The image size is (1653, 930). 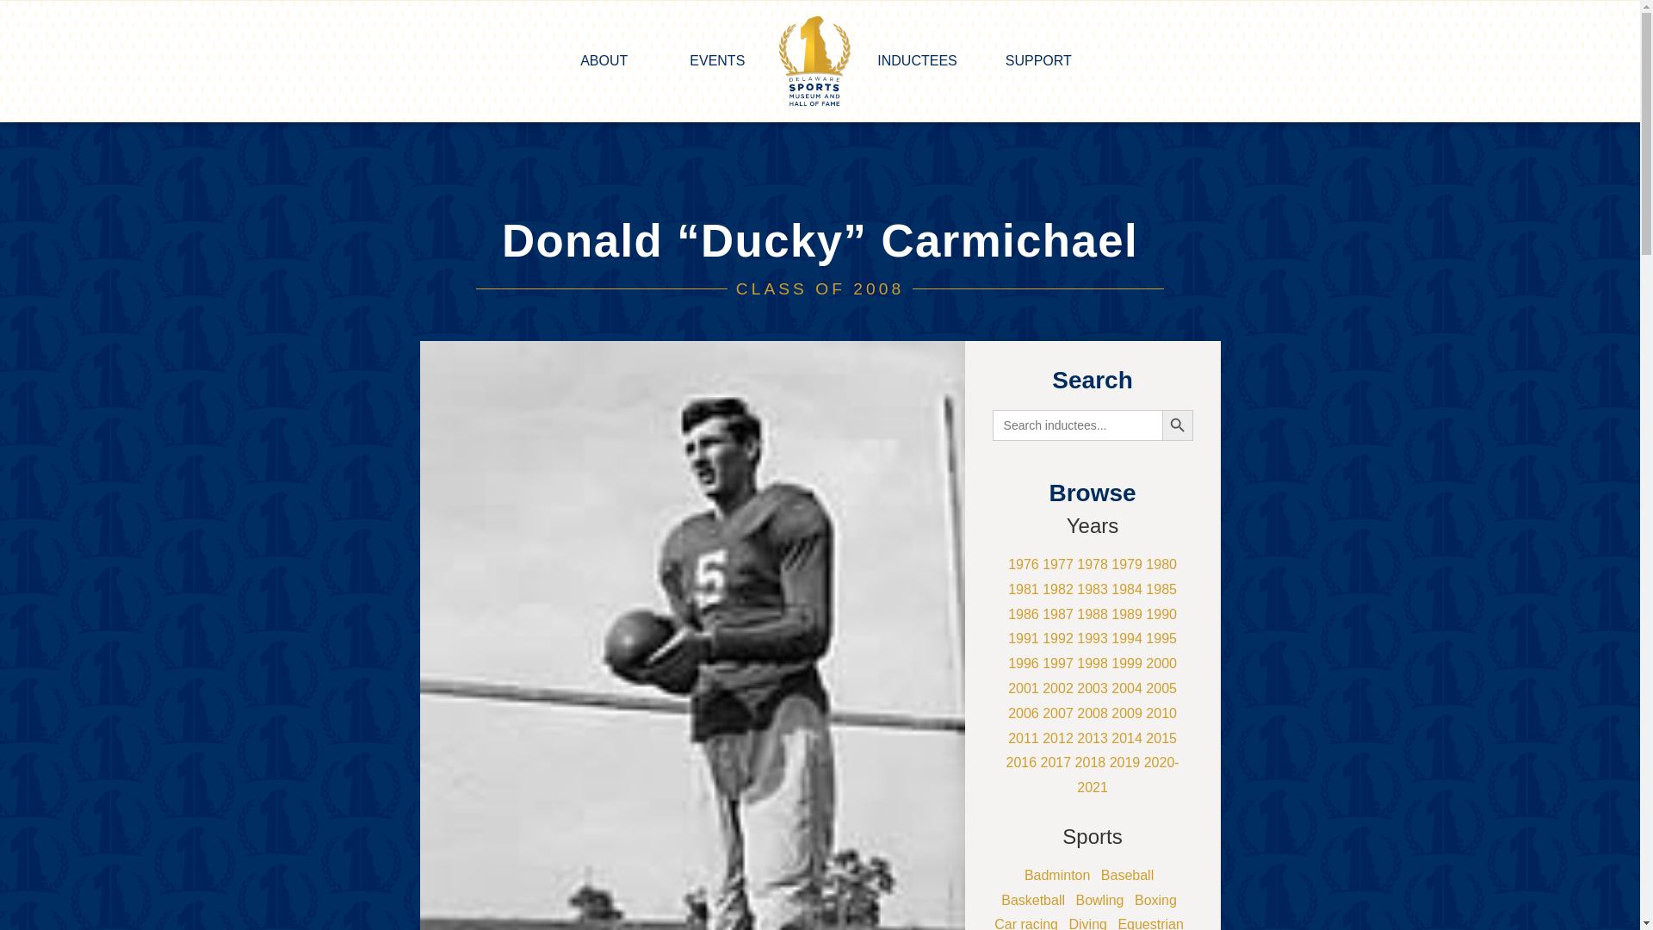 What do you see at coordinates (1057, 564) in the screenshot?
I see `Delaware Sports Hall of Fame Inductees for 1977` at bounding box center [1057, 564].